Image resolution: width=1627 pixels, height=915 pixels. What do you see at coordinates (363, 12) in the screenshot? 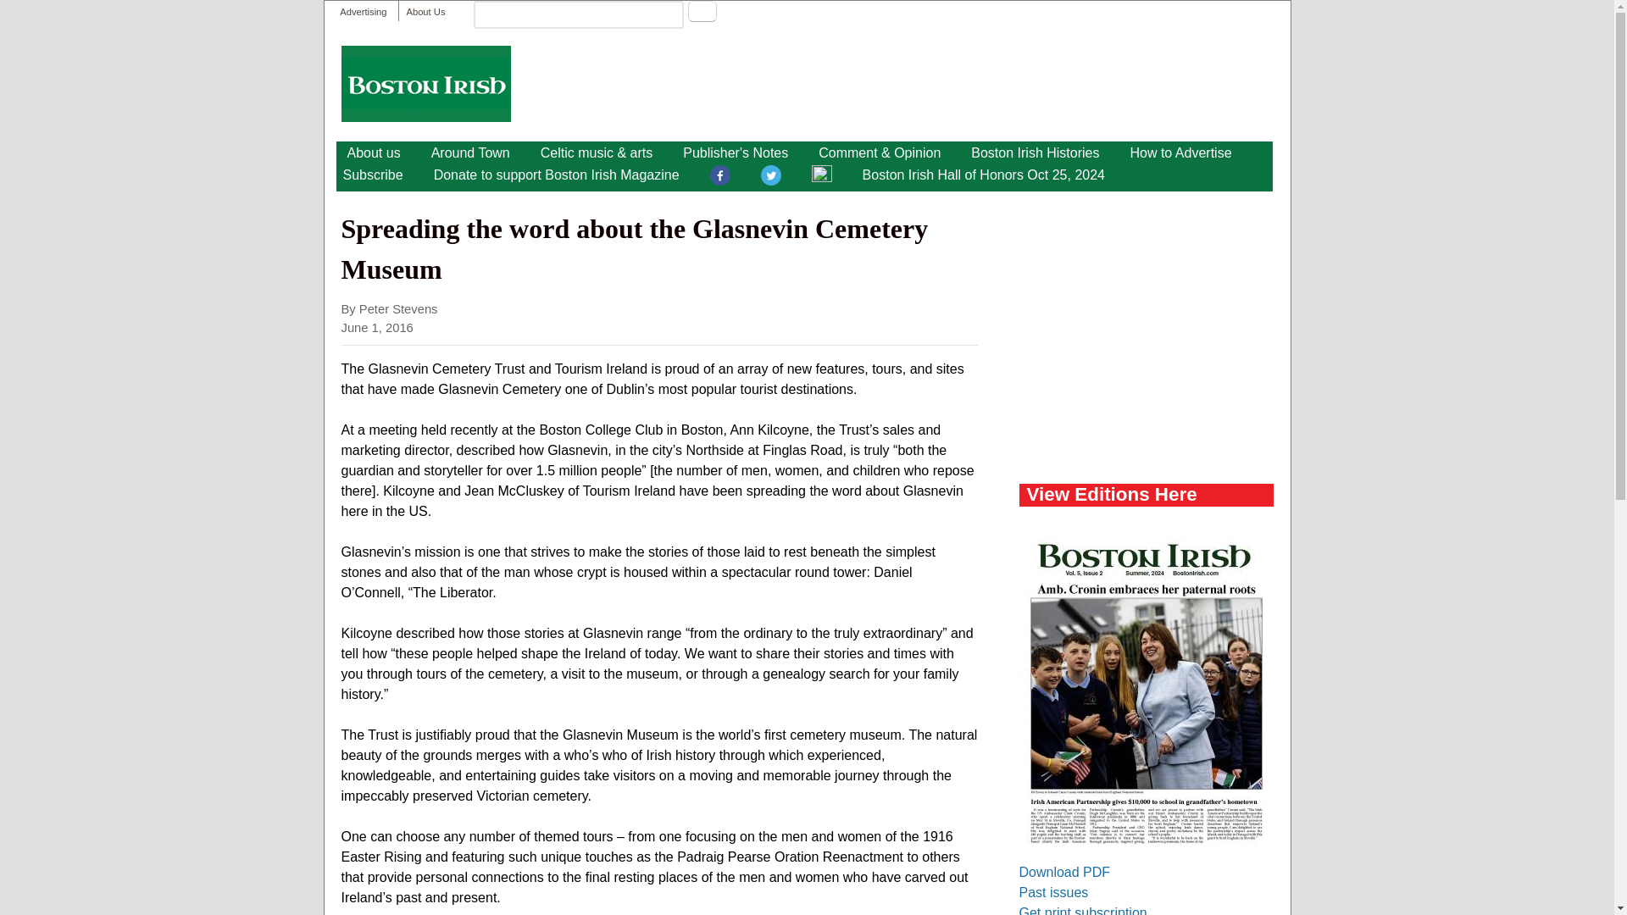
I see `Advertising` at bounding box center [363, 12].